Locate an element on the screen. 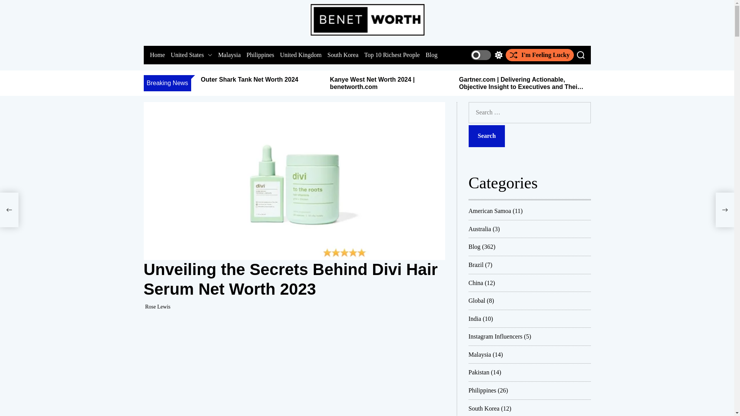 The width and height of the screenshot is (740, 416). United States is located at coordinates (192, 55).